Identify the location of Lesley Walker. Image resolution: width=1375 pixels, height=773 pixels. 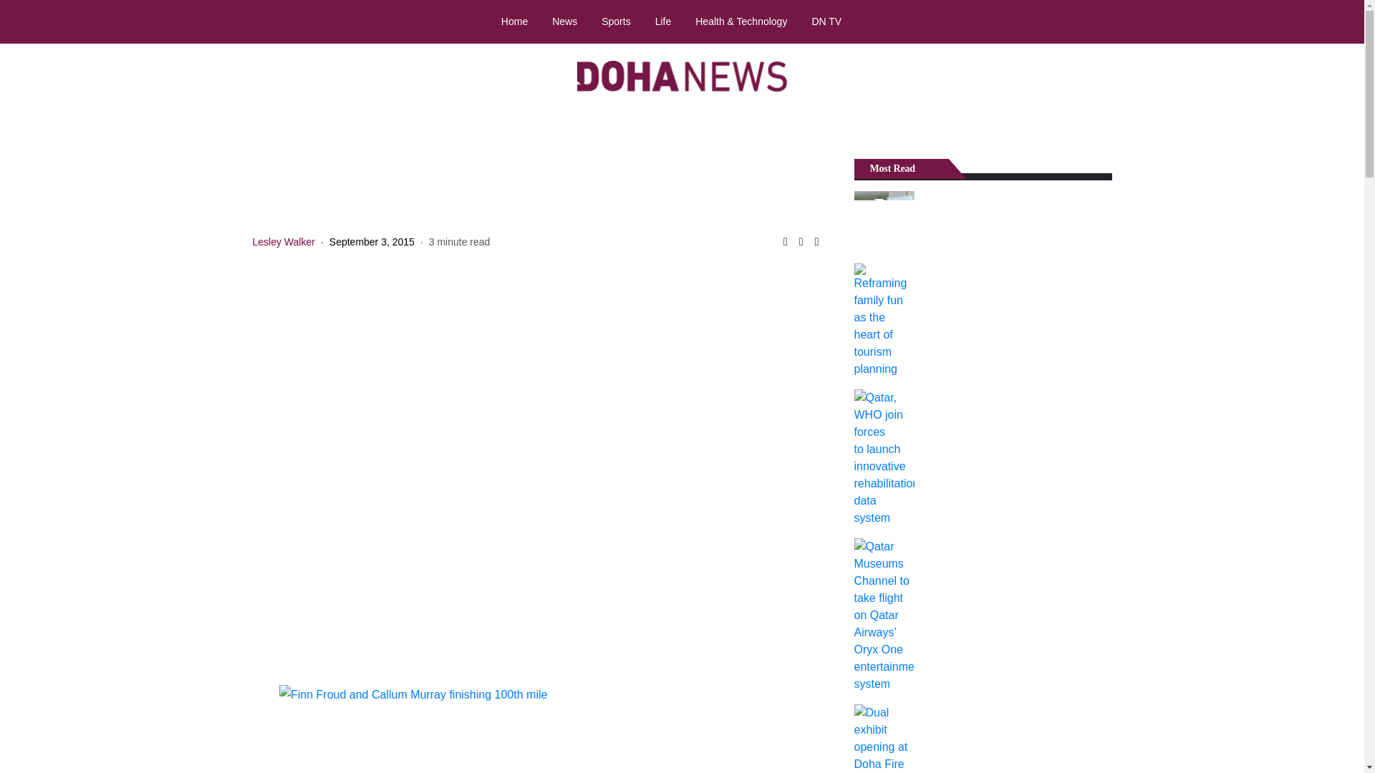
(283, 242).